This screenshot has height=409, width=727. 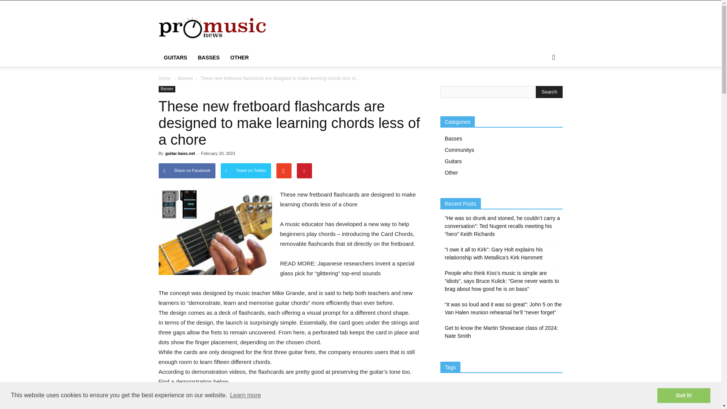 What do you see at coordinates (245, 395) in the screenshot?
I see `Learn more` at bounding box center [245, 395].